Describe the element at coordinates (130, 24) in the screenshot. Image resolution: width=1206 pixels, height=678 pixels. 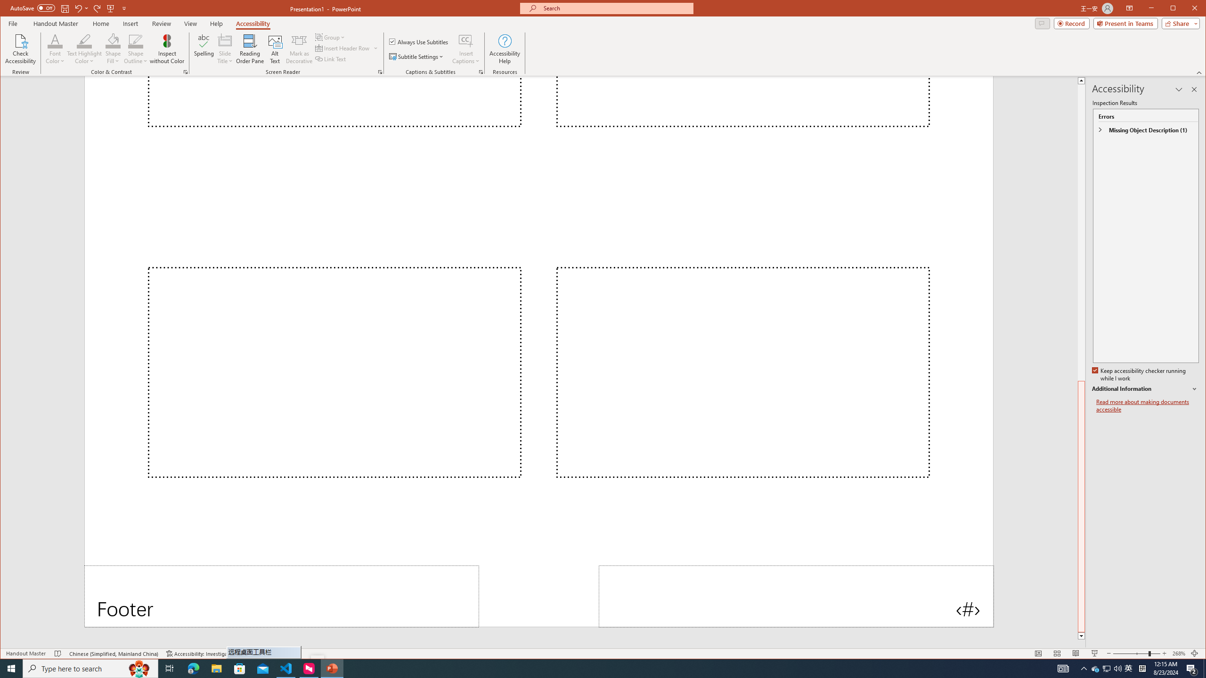
I see `Insert` at that location.